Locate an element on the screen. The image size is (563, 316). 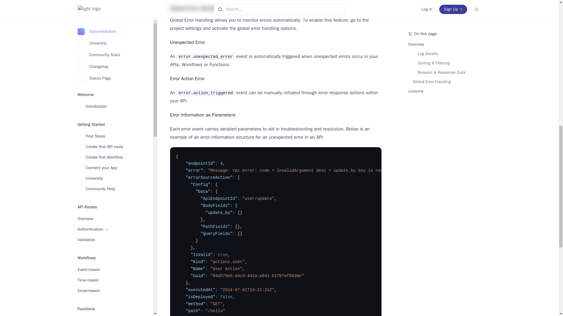
Environment variables is located at coordinates (108, 107).